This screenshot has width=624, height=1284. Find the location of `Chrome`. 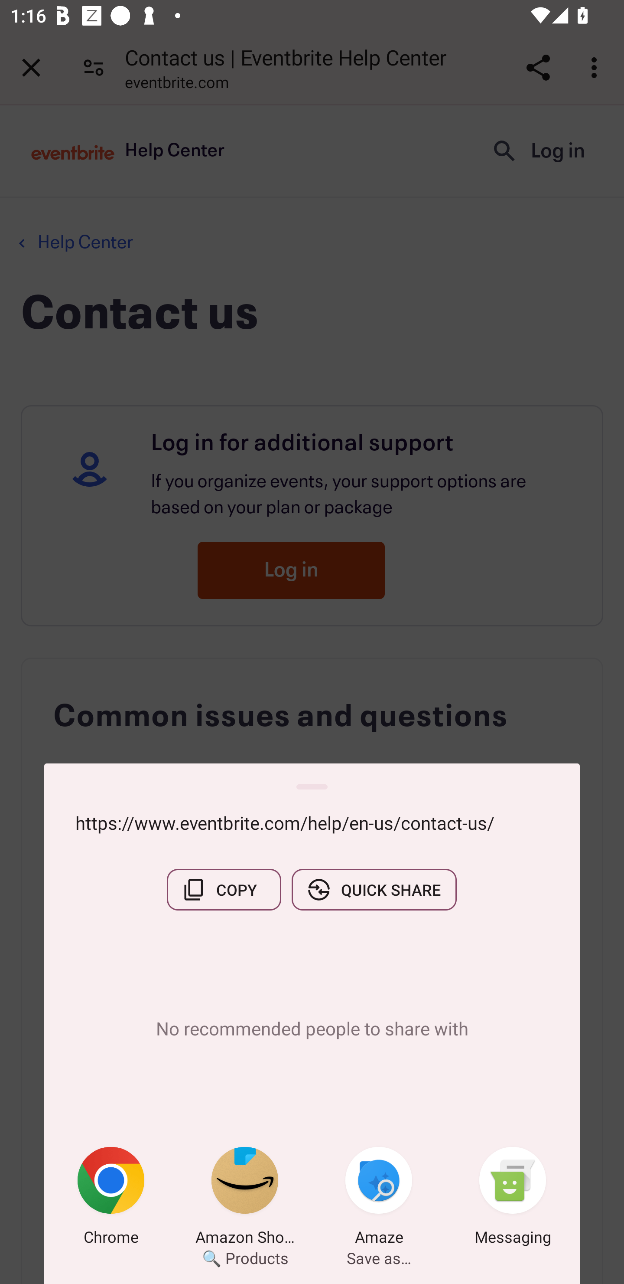

Chrome is located at coordinates (111, 1199).